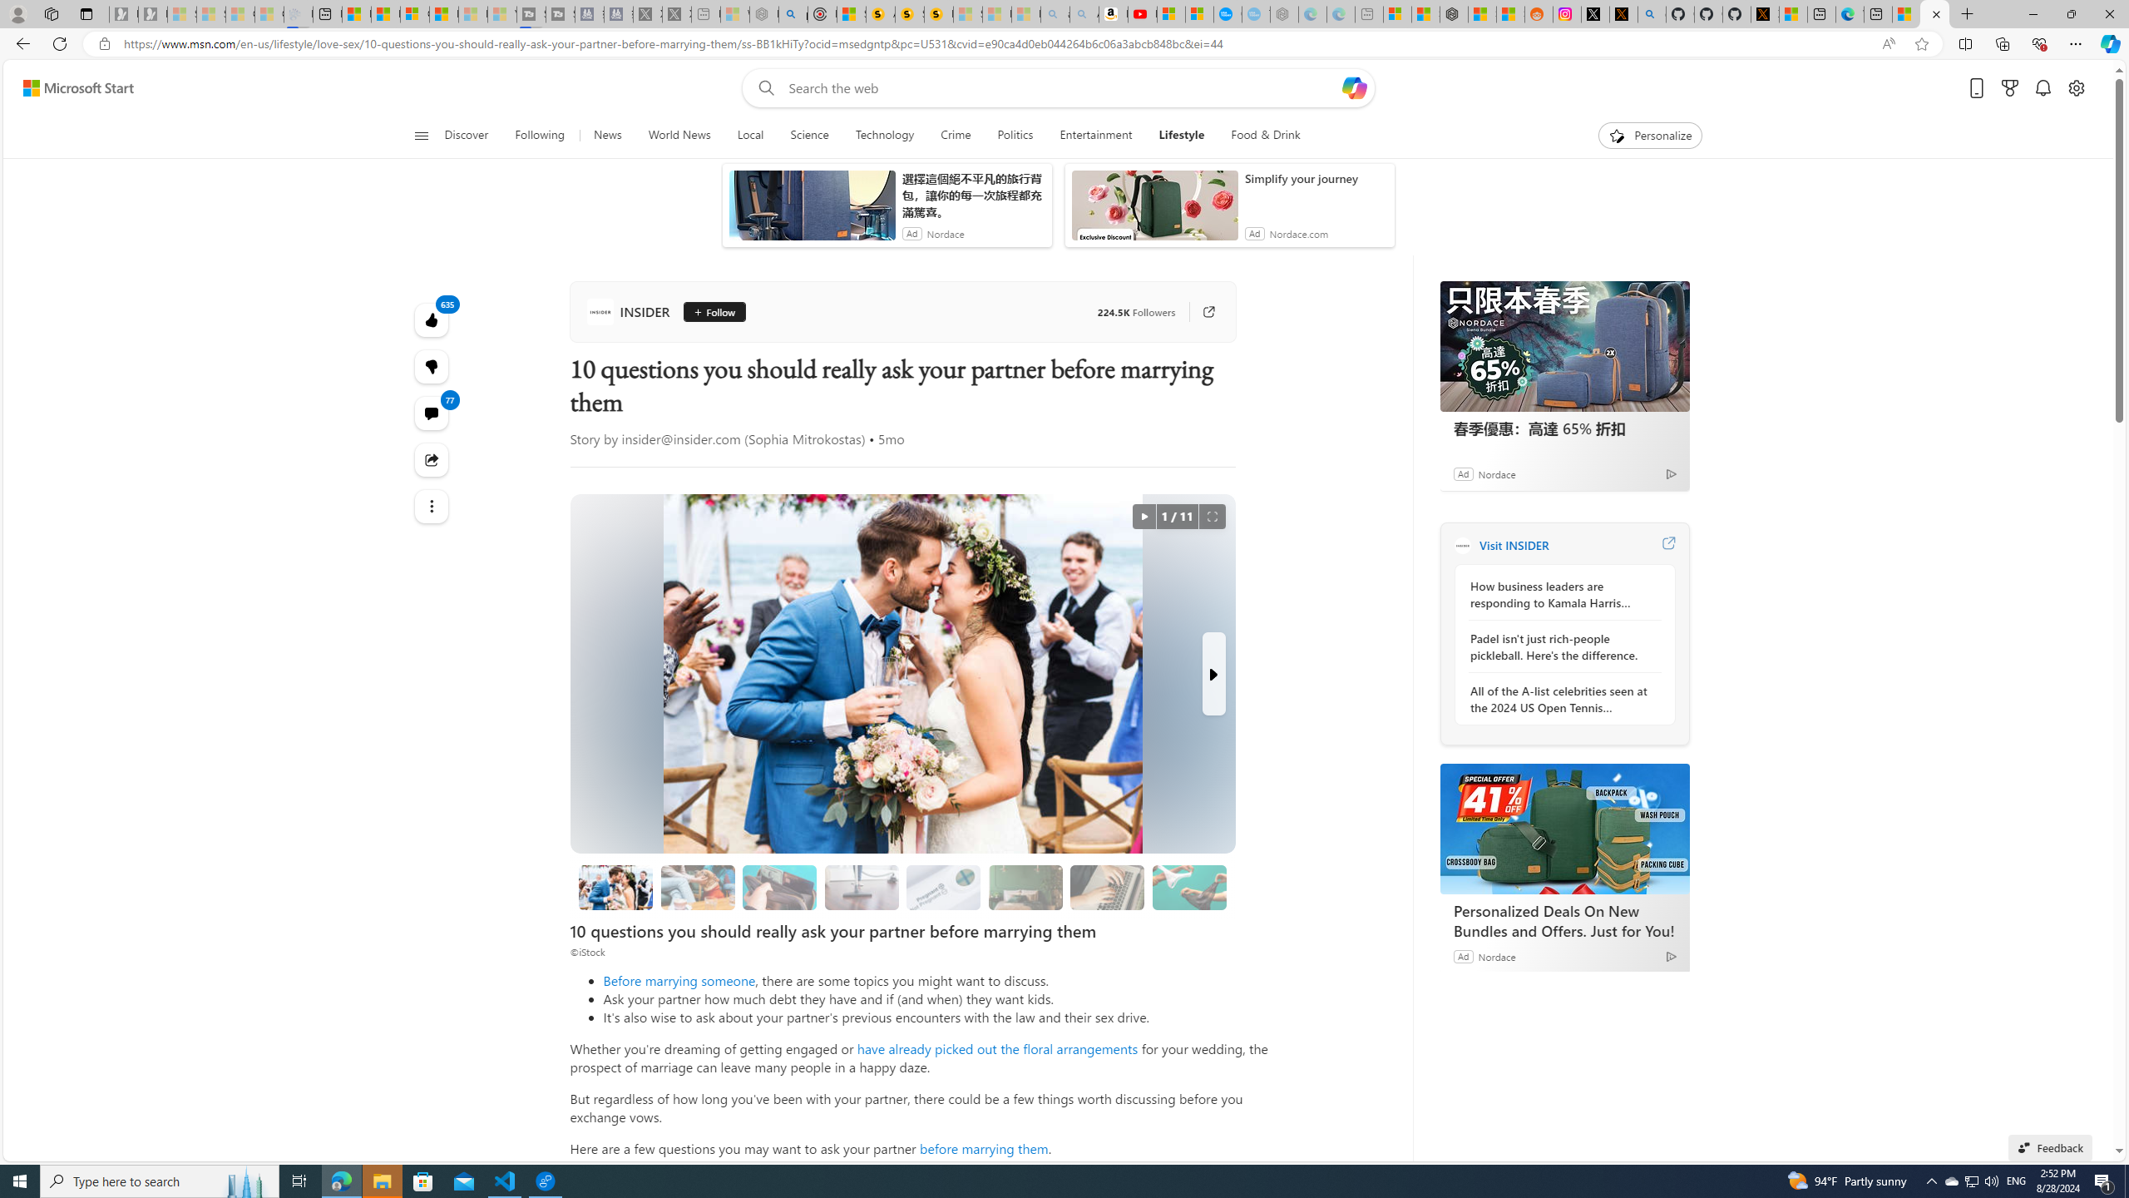 The width and height of the screenshot is (2129, 1198). Describe the element at coordinates (1298, 234) in the screenshot. I see `Nordace.com` at that location.